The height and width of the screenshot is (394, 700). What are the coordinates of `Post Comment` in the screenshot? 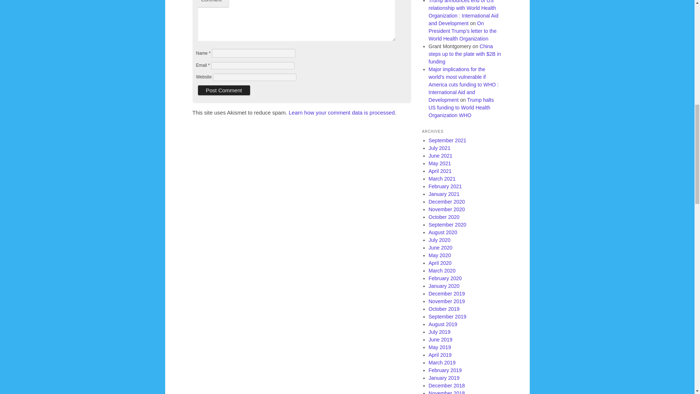 It's located at (223, 90).